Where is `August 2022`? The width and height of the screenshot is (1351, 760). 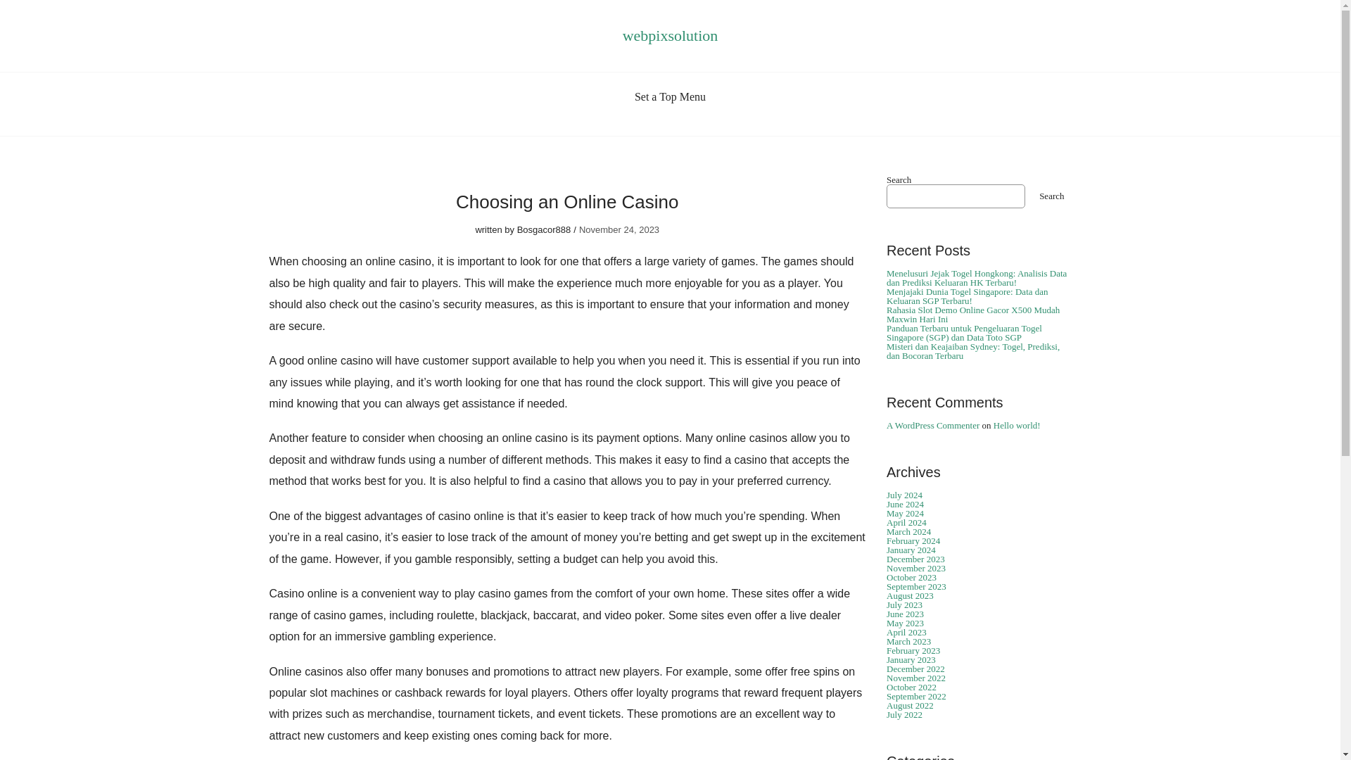 August 2022 is located at coordinates (909, 705).